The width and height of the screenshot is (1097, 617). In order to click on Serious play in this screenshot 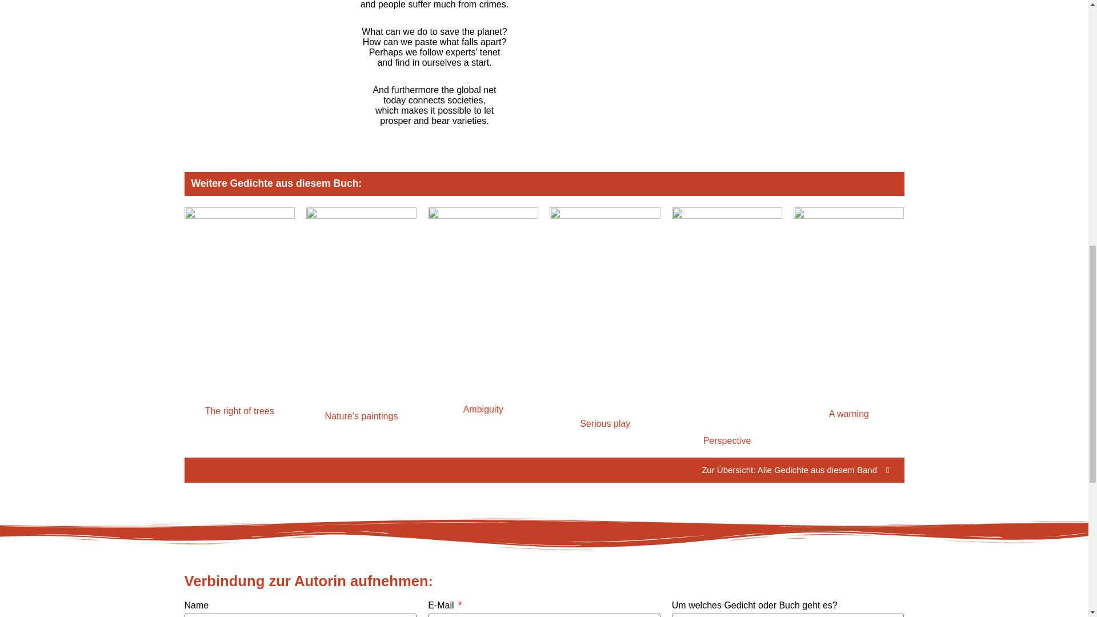, I will do `click(604, 423)`.